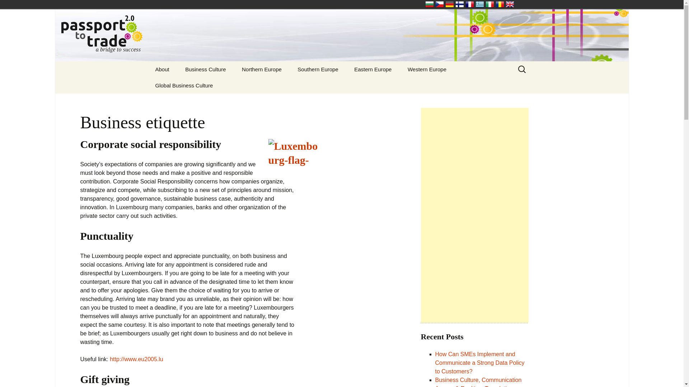 This screenshot has height=387, width=689. I want to click on Northern Europe, so click(262, 69).